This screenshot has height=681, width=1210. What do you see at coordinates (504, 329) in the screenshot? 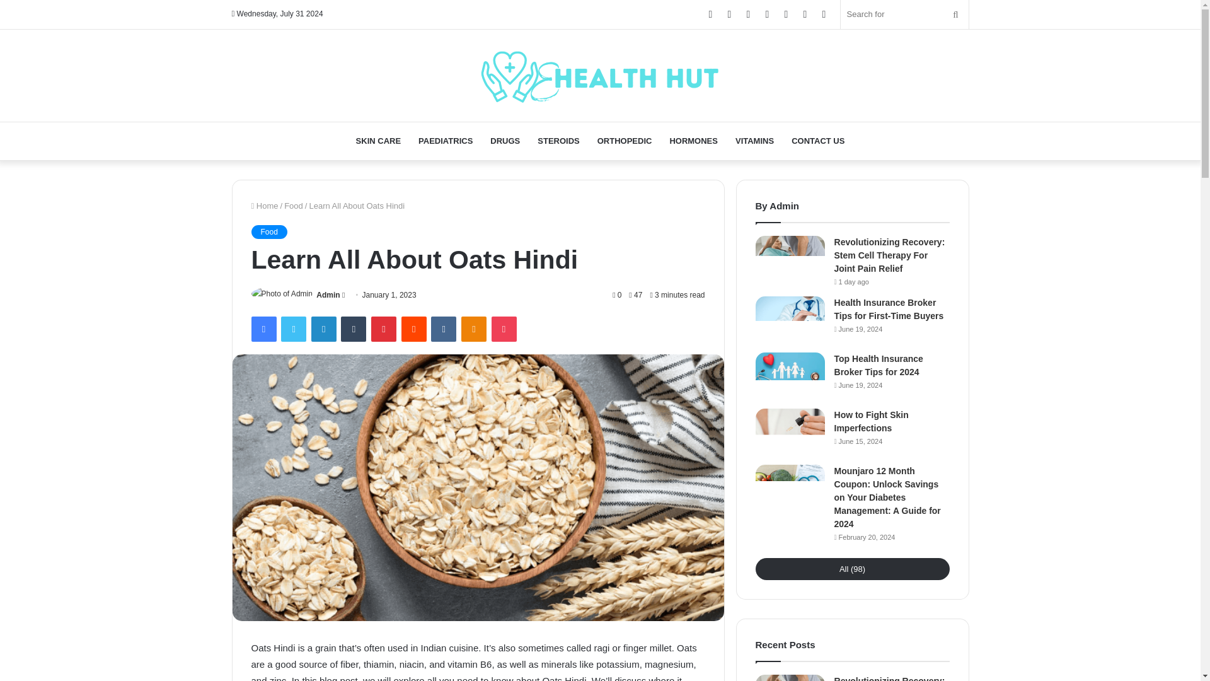
I see `Pocket` at bounding box center [504, 329].